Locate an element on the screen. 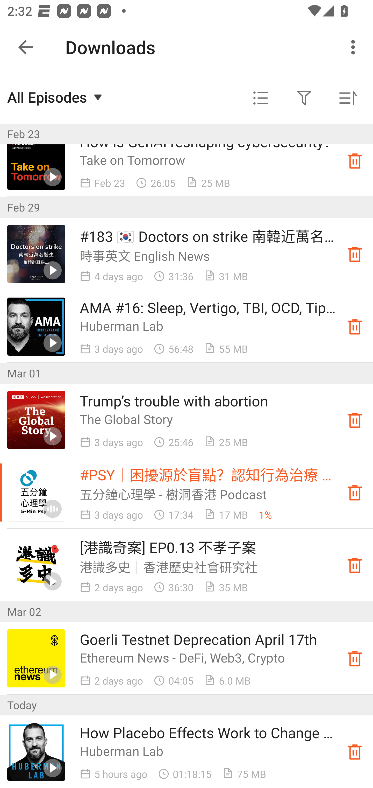 The width and height of the screenshot is (373, 788). More options is located at coordinates (355, 47).